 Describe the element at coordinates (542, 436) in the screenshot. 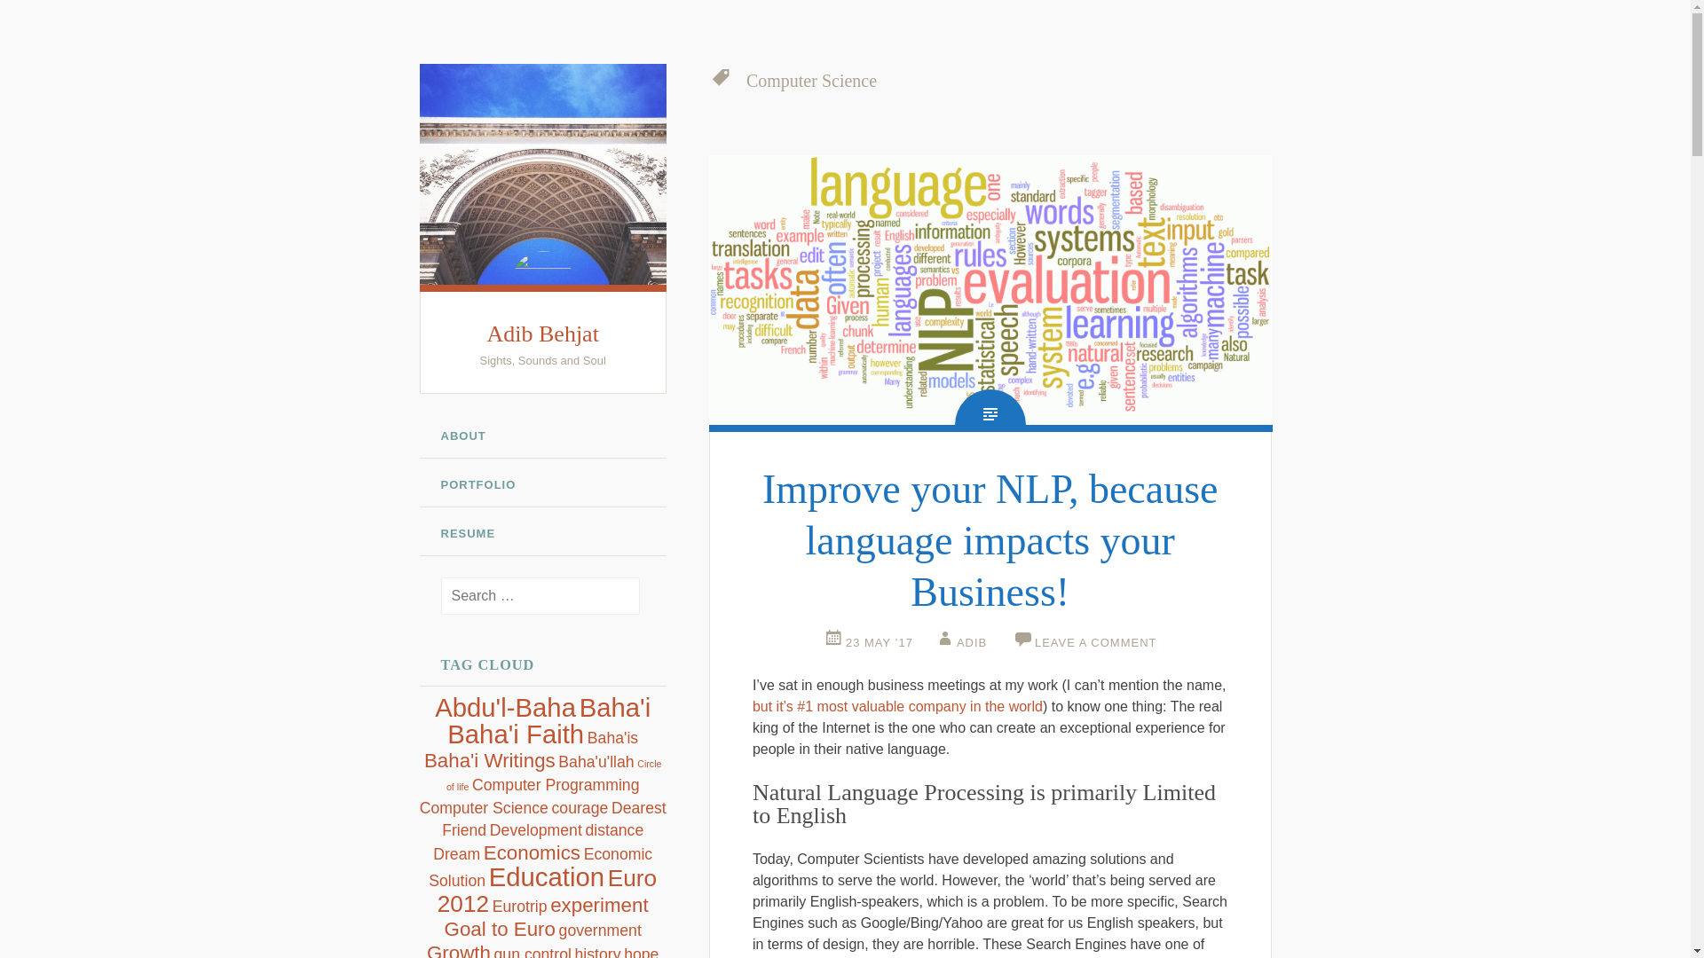

I see `ABOUT` at that location.